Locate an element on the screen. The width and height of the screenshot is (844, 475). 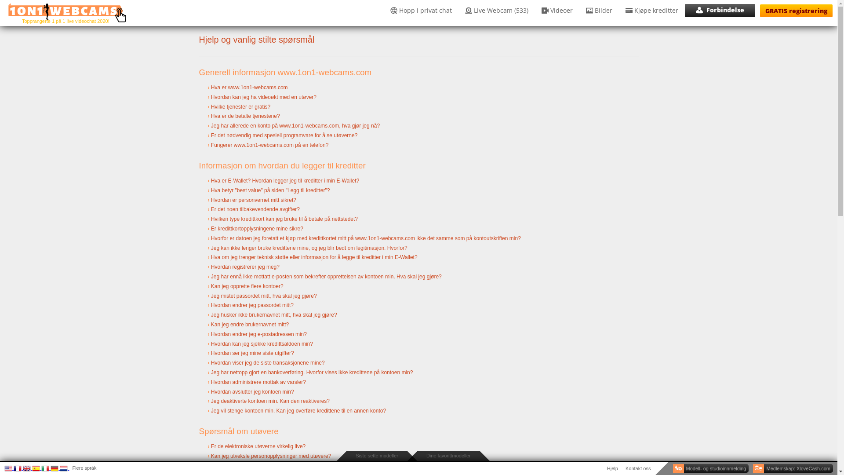
Hvordan administrere mottak av varsler? is located at coordinates (418, 384).